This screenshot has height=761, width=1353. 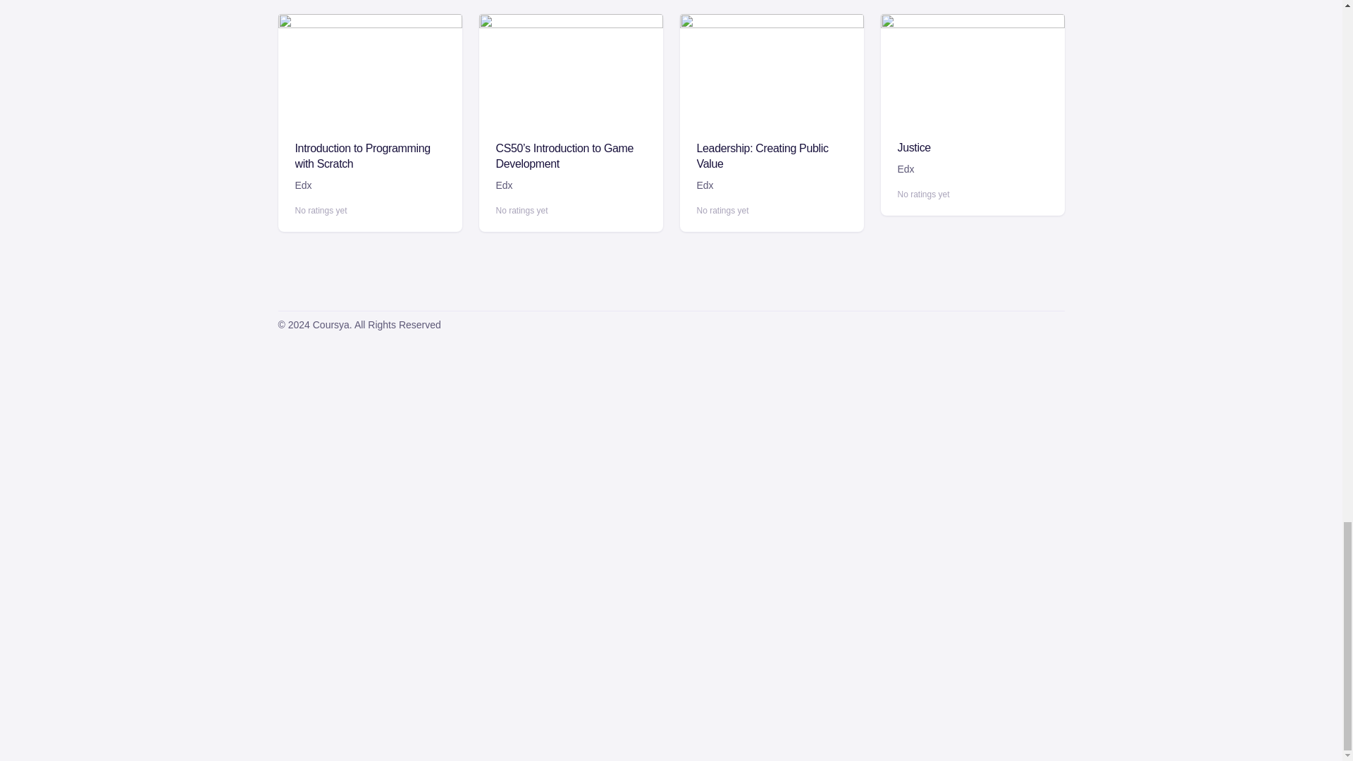 I want to click on Introduction to Programming with Scratch, so click(x=362, y=155).